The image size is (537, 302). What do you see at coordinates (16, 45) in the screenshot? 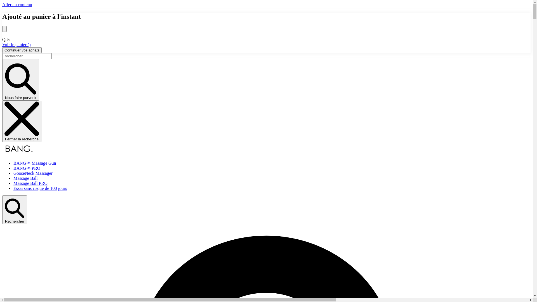
I see `Voir le panier ()` at bounding box center [16, 45].